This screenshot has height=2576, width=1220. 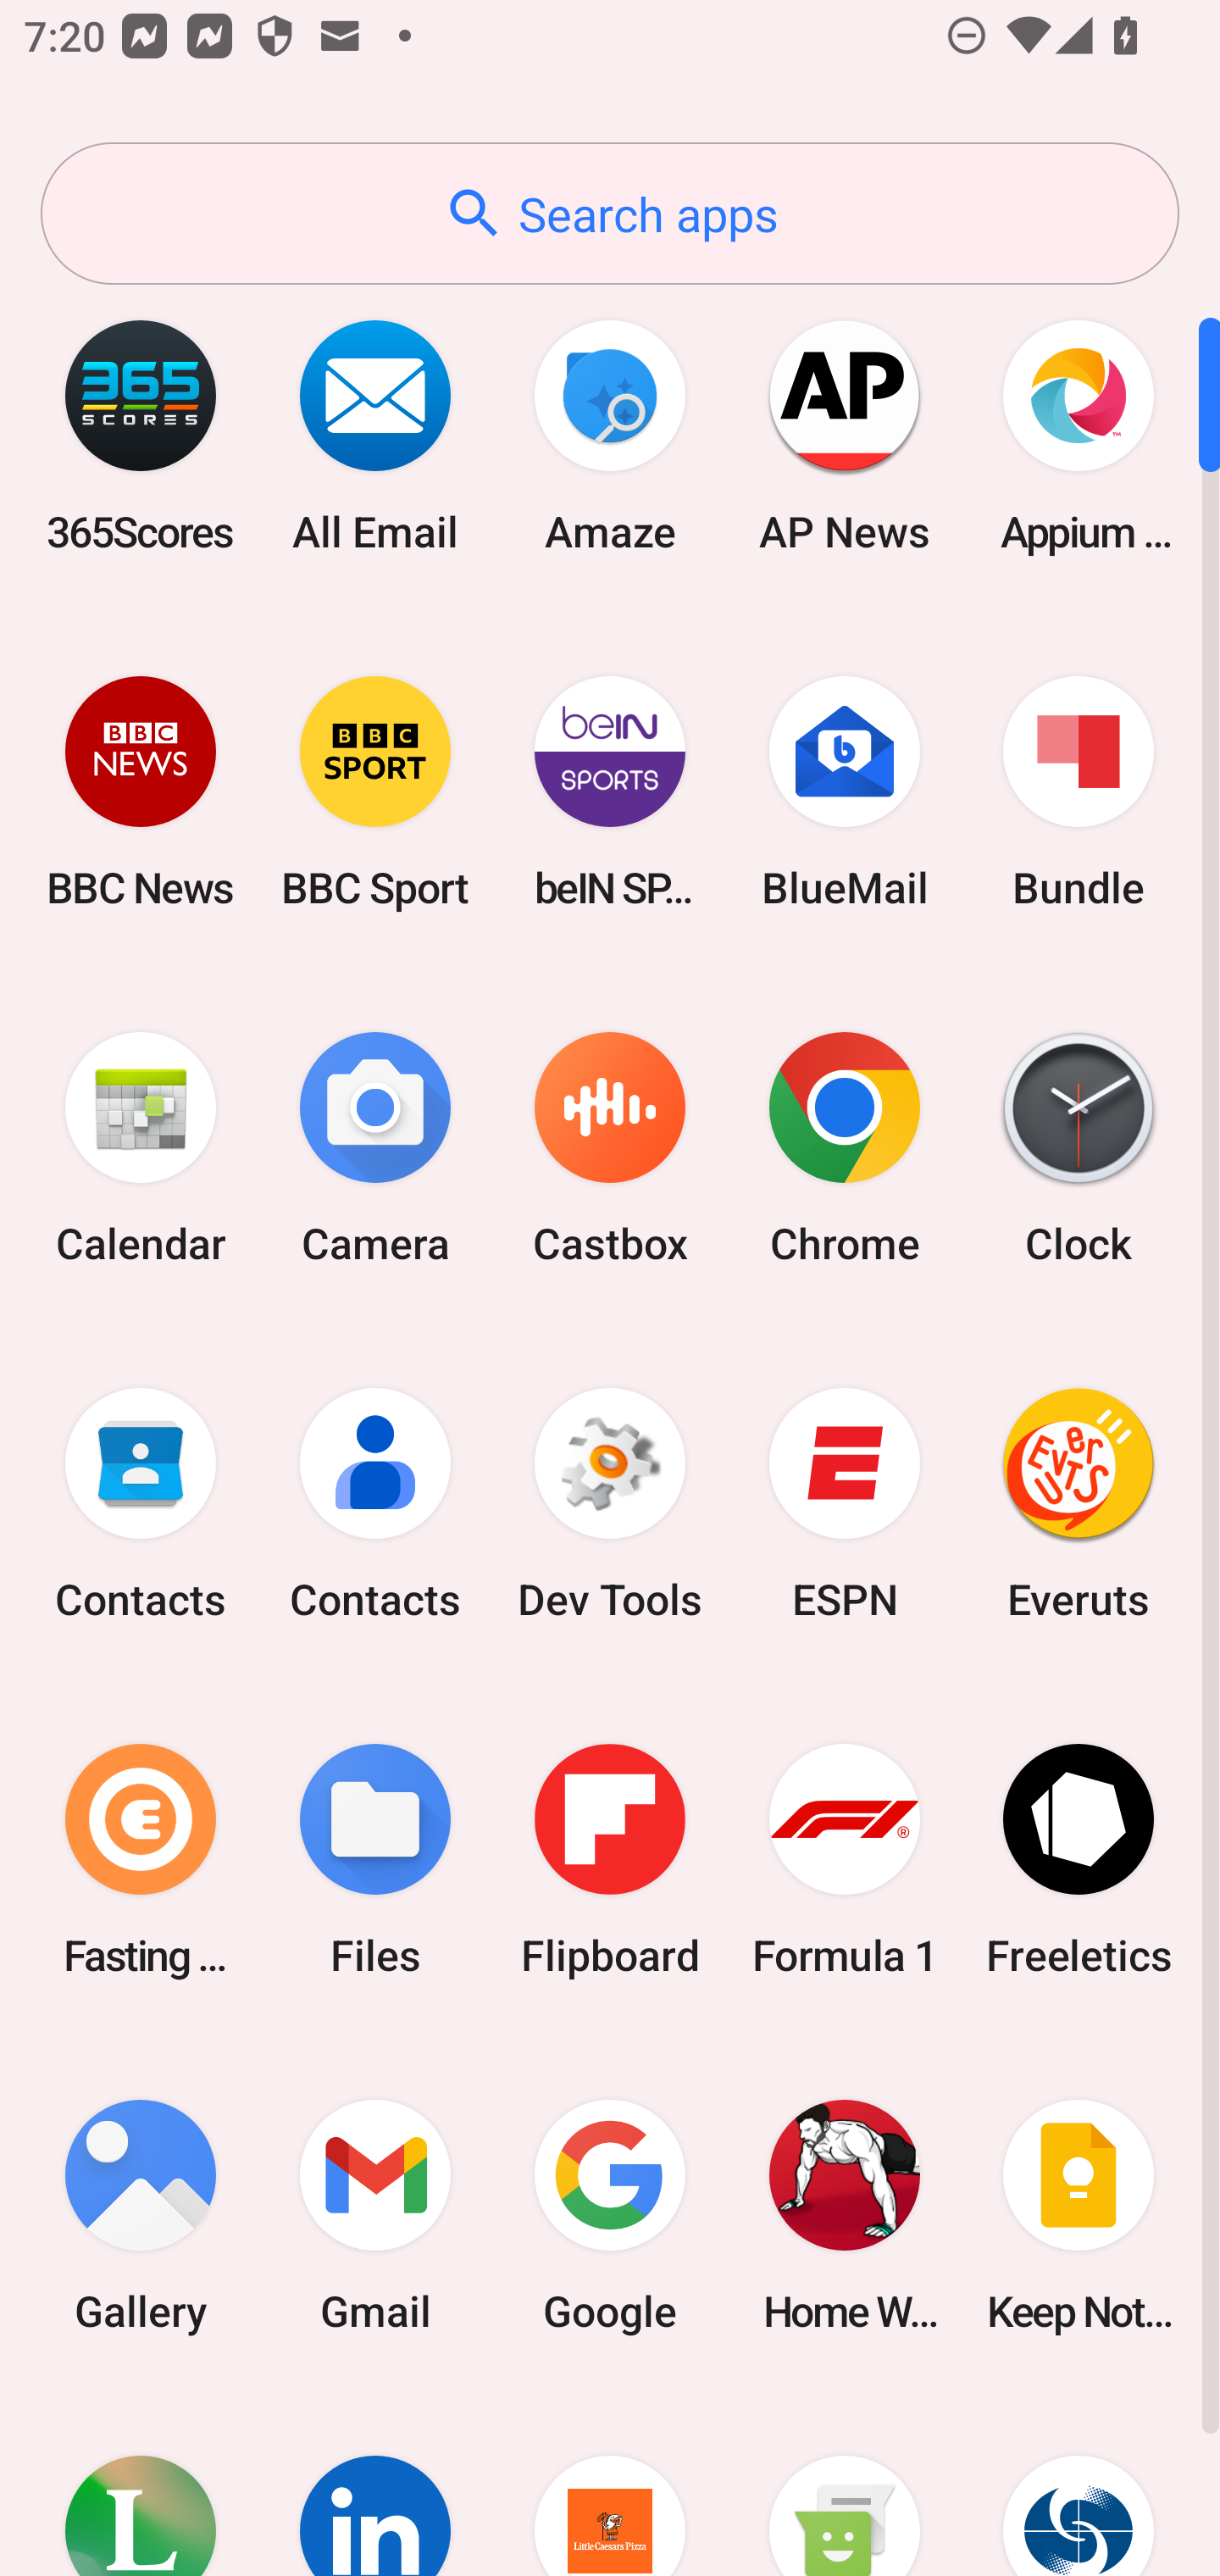 I want to click on Freeletics, so click(x=1079, y=1859).